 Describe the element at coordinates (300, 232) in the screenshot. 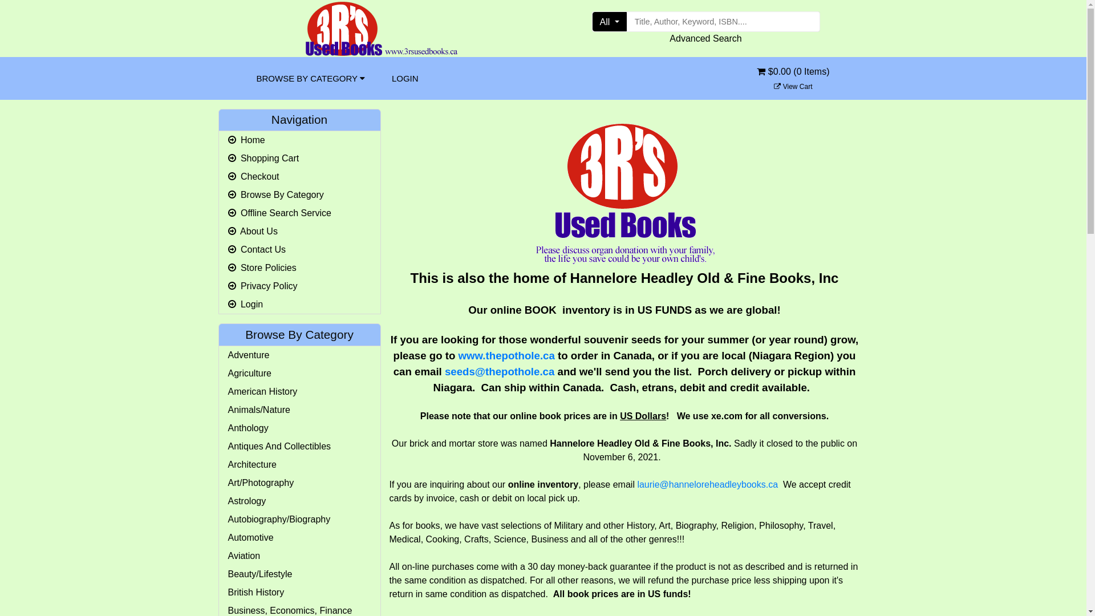

I see ` About Us` at that location.